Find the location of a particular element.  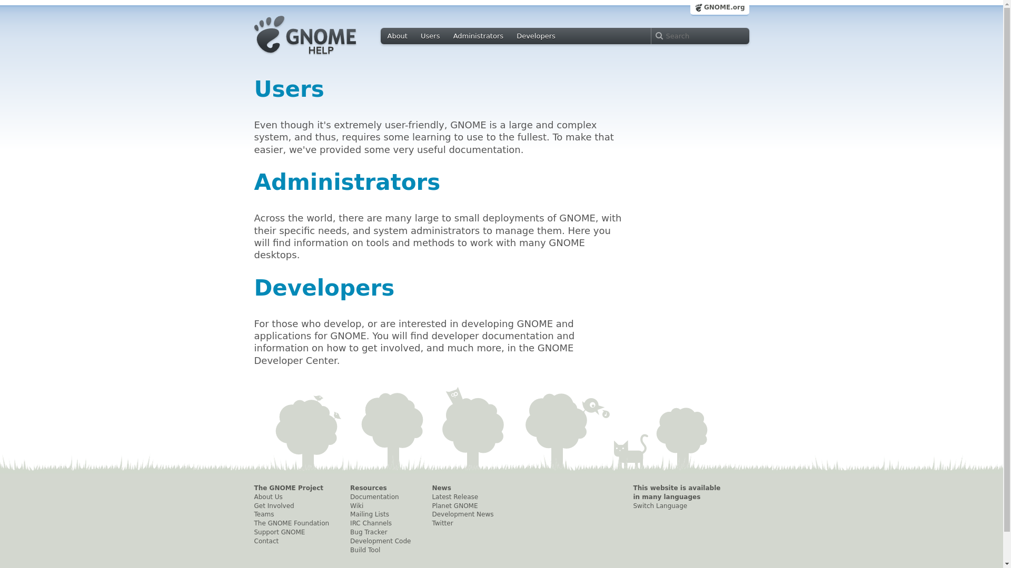

Latest Release is located at coordinates (462, 497).